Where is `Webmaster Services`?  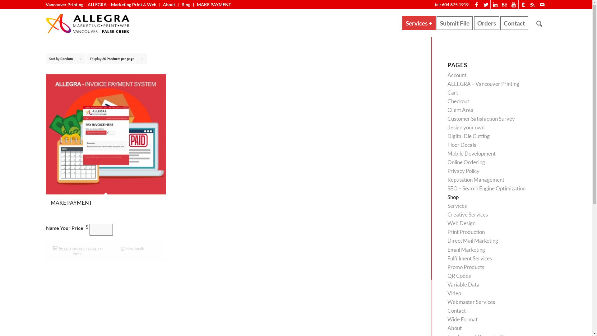
Webmaster Services is located at coordinates (471, 302).